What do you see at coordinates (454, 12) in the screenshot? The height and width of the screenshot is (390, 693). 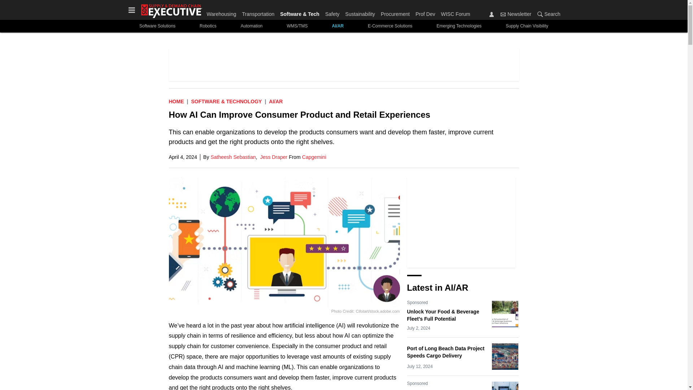 I see `WISC Forum` at bounding box center [454, 12].